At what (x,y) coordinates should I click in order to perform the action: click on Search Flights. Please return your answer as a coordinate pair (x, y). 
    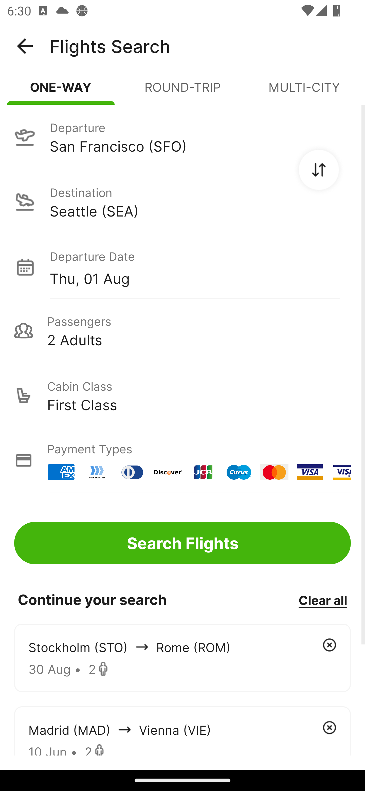
    Looking at the image, I should click on (182, 543).